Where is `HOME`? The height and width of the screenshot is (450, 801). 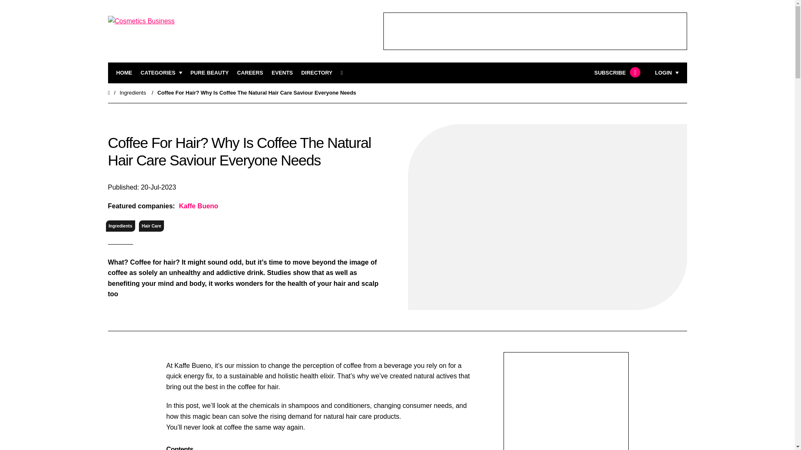
HOME is located at coordinates (124, 73).